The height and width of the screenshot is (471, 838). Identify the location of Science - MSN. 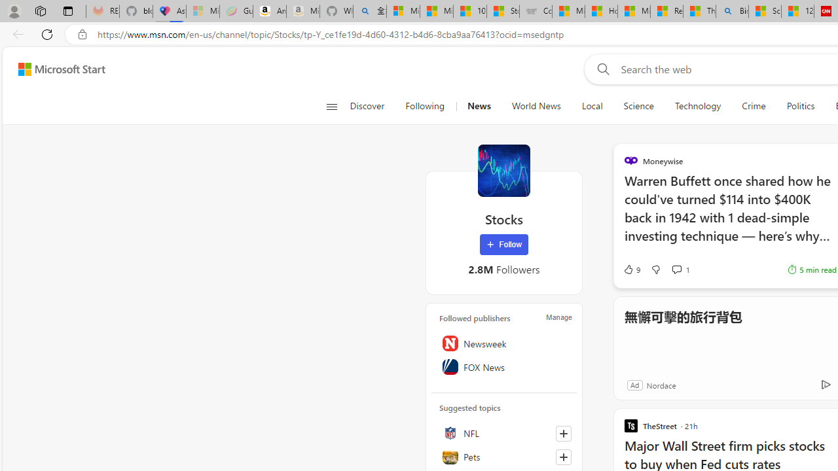
(765, 12).